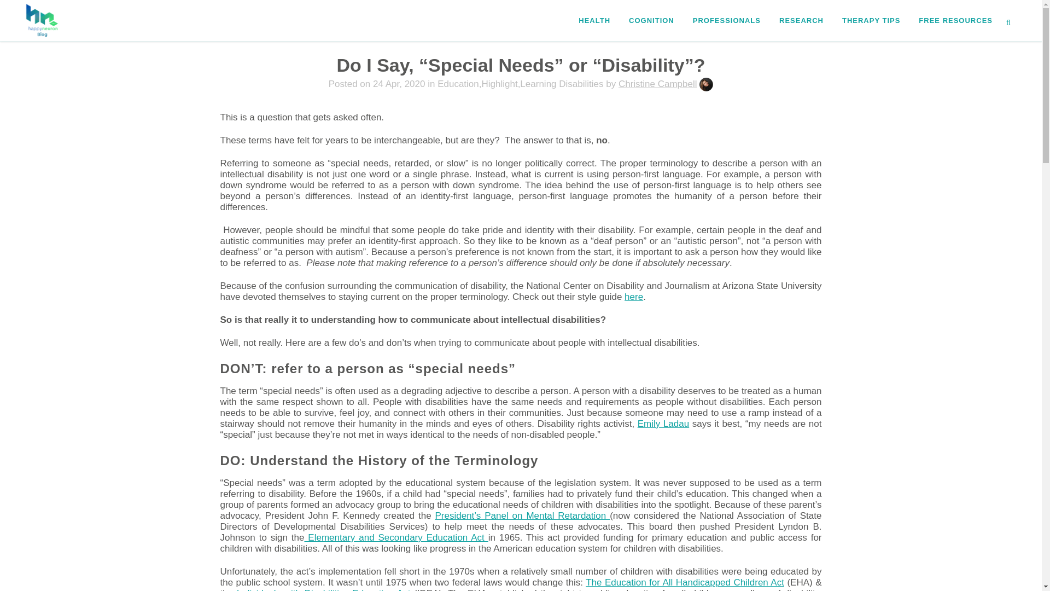  I want to click on COGNITION, so click(651, 20).